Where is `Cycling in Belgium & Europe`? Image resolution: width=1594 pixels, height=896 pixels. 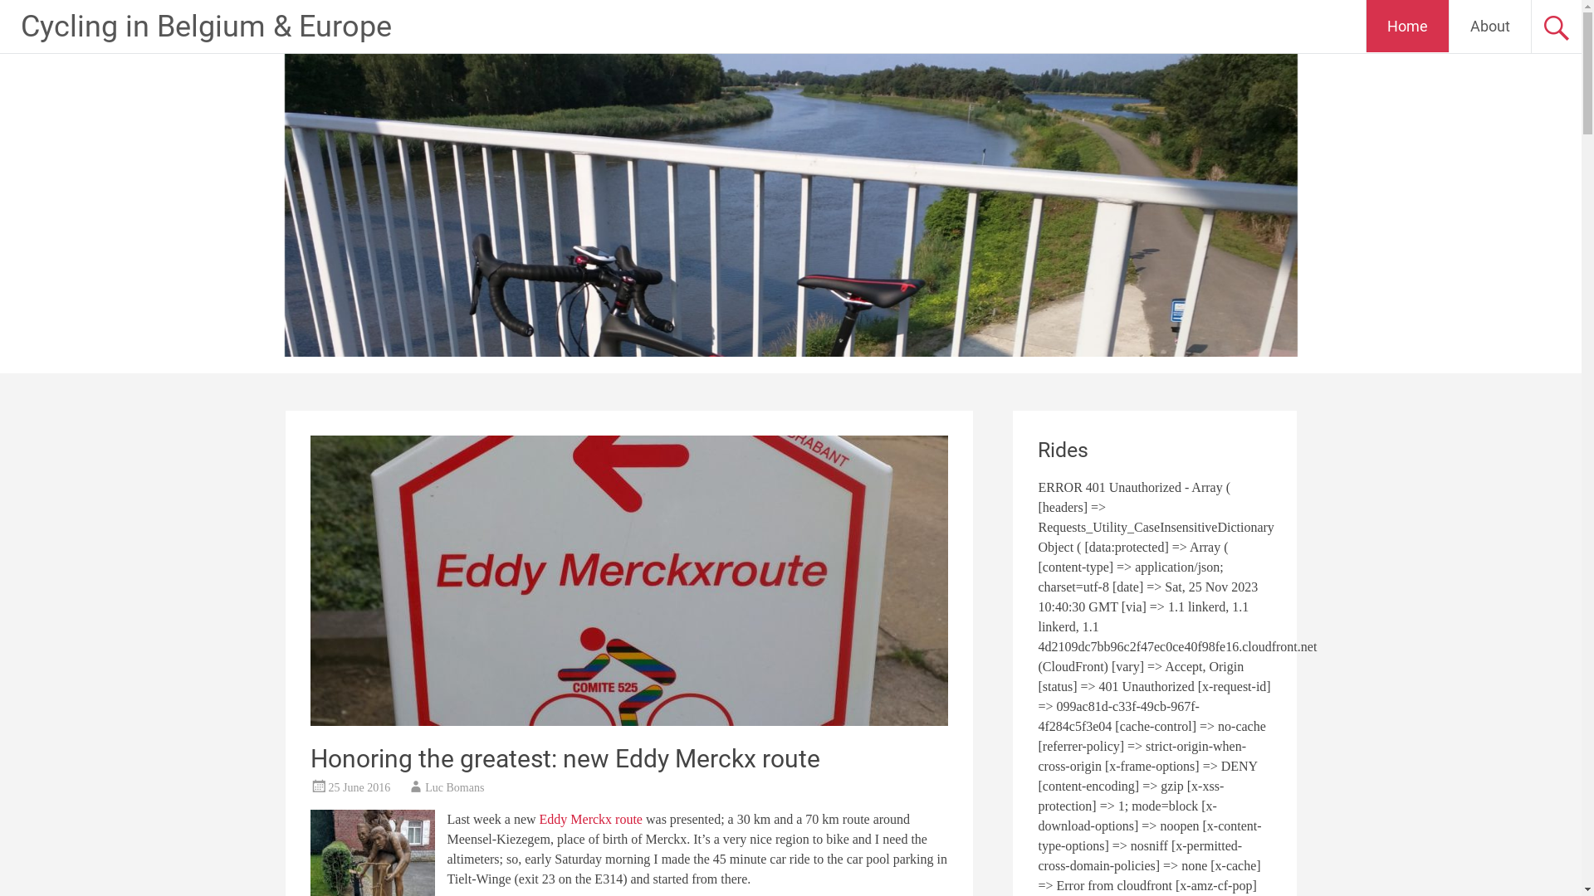 Cycling in Belgium & Europe is located at coordinates (206, 27).